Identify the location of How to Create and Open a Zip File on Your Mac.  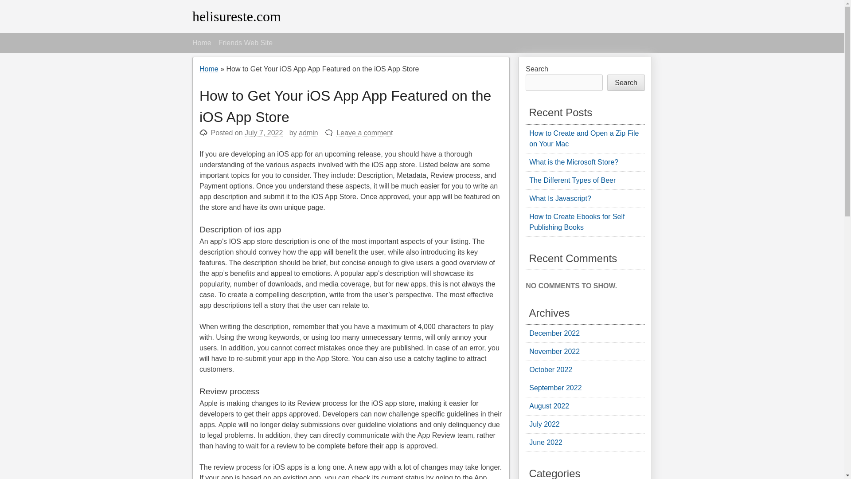
(584, 138).